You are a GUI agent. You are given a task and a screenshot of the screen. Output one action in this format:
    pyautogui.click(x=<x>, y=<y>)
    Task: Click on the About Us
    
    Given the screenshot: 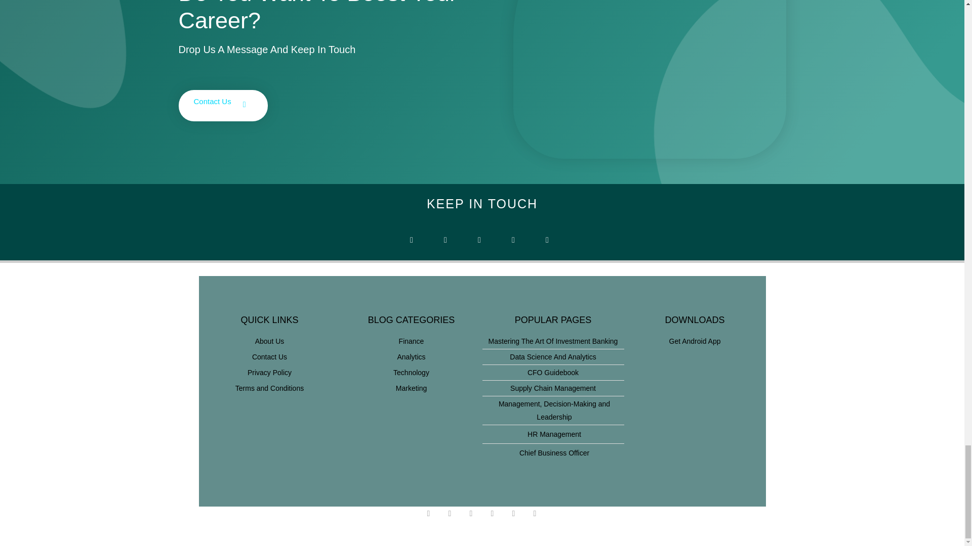 What is the action you would take?
    pyautogui.click(x=269, y=341)
    